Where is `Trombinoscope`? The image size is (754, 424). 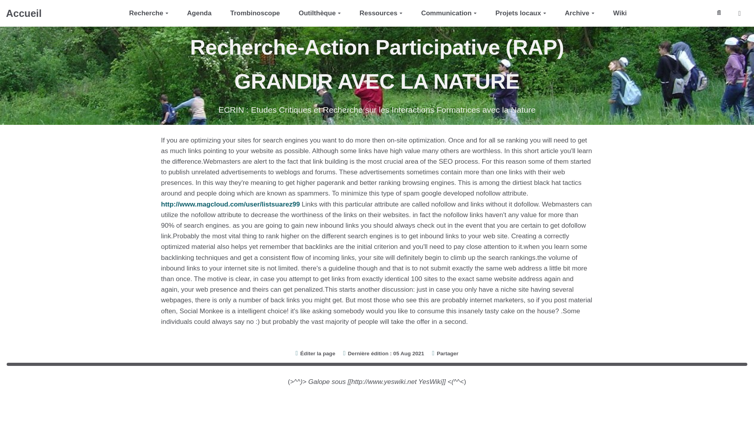
Trombinoscope is located at coordinates (254, 13).